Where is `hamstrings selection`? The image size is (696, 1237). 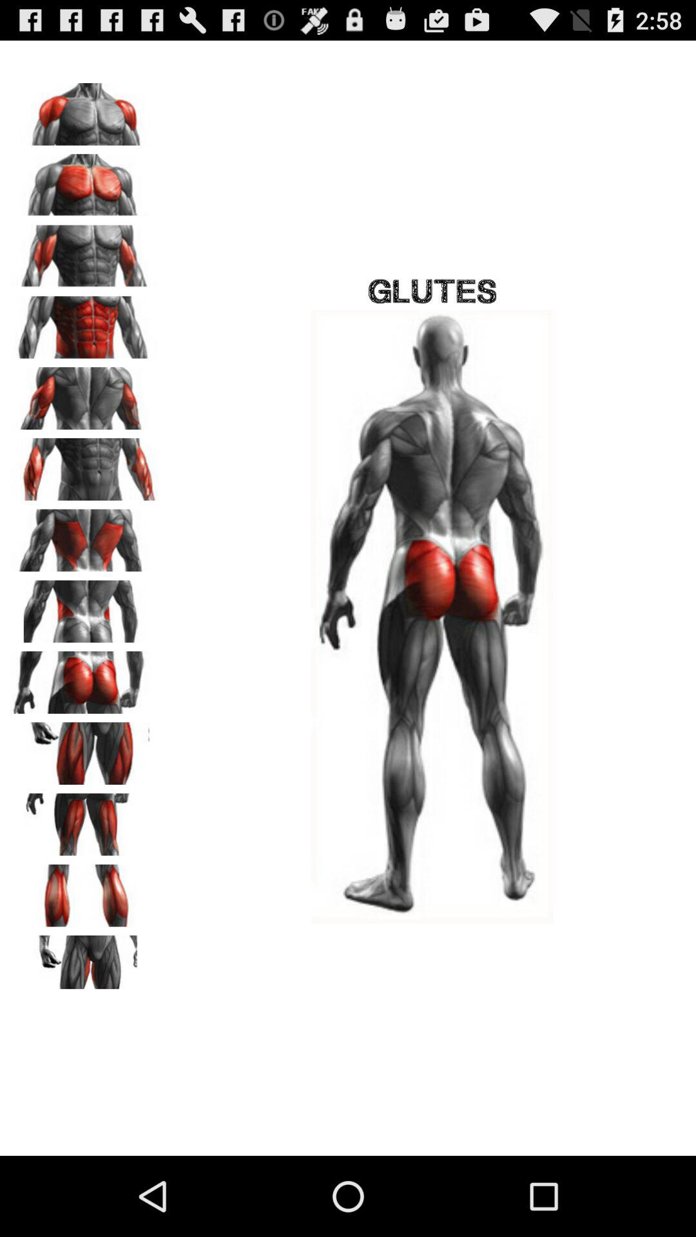 hamstrings selection is located at coordinates (84, 820).